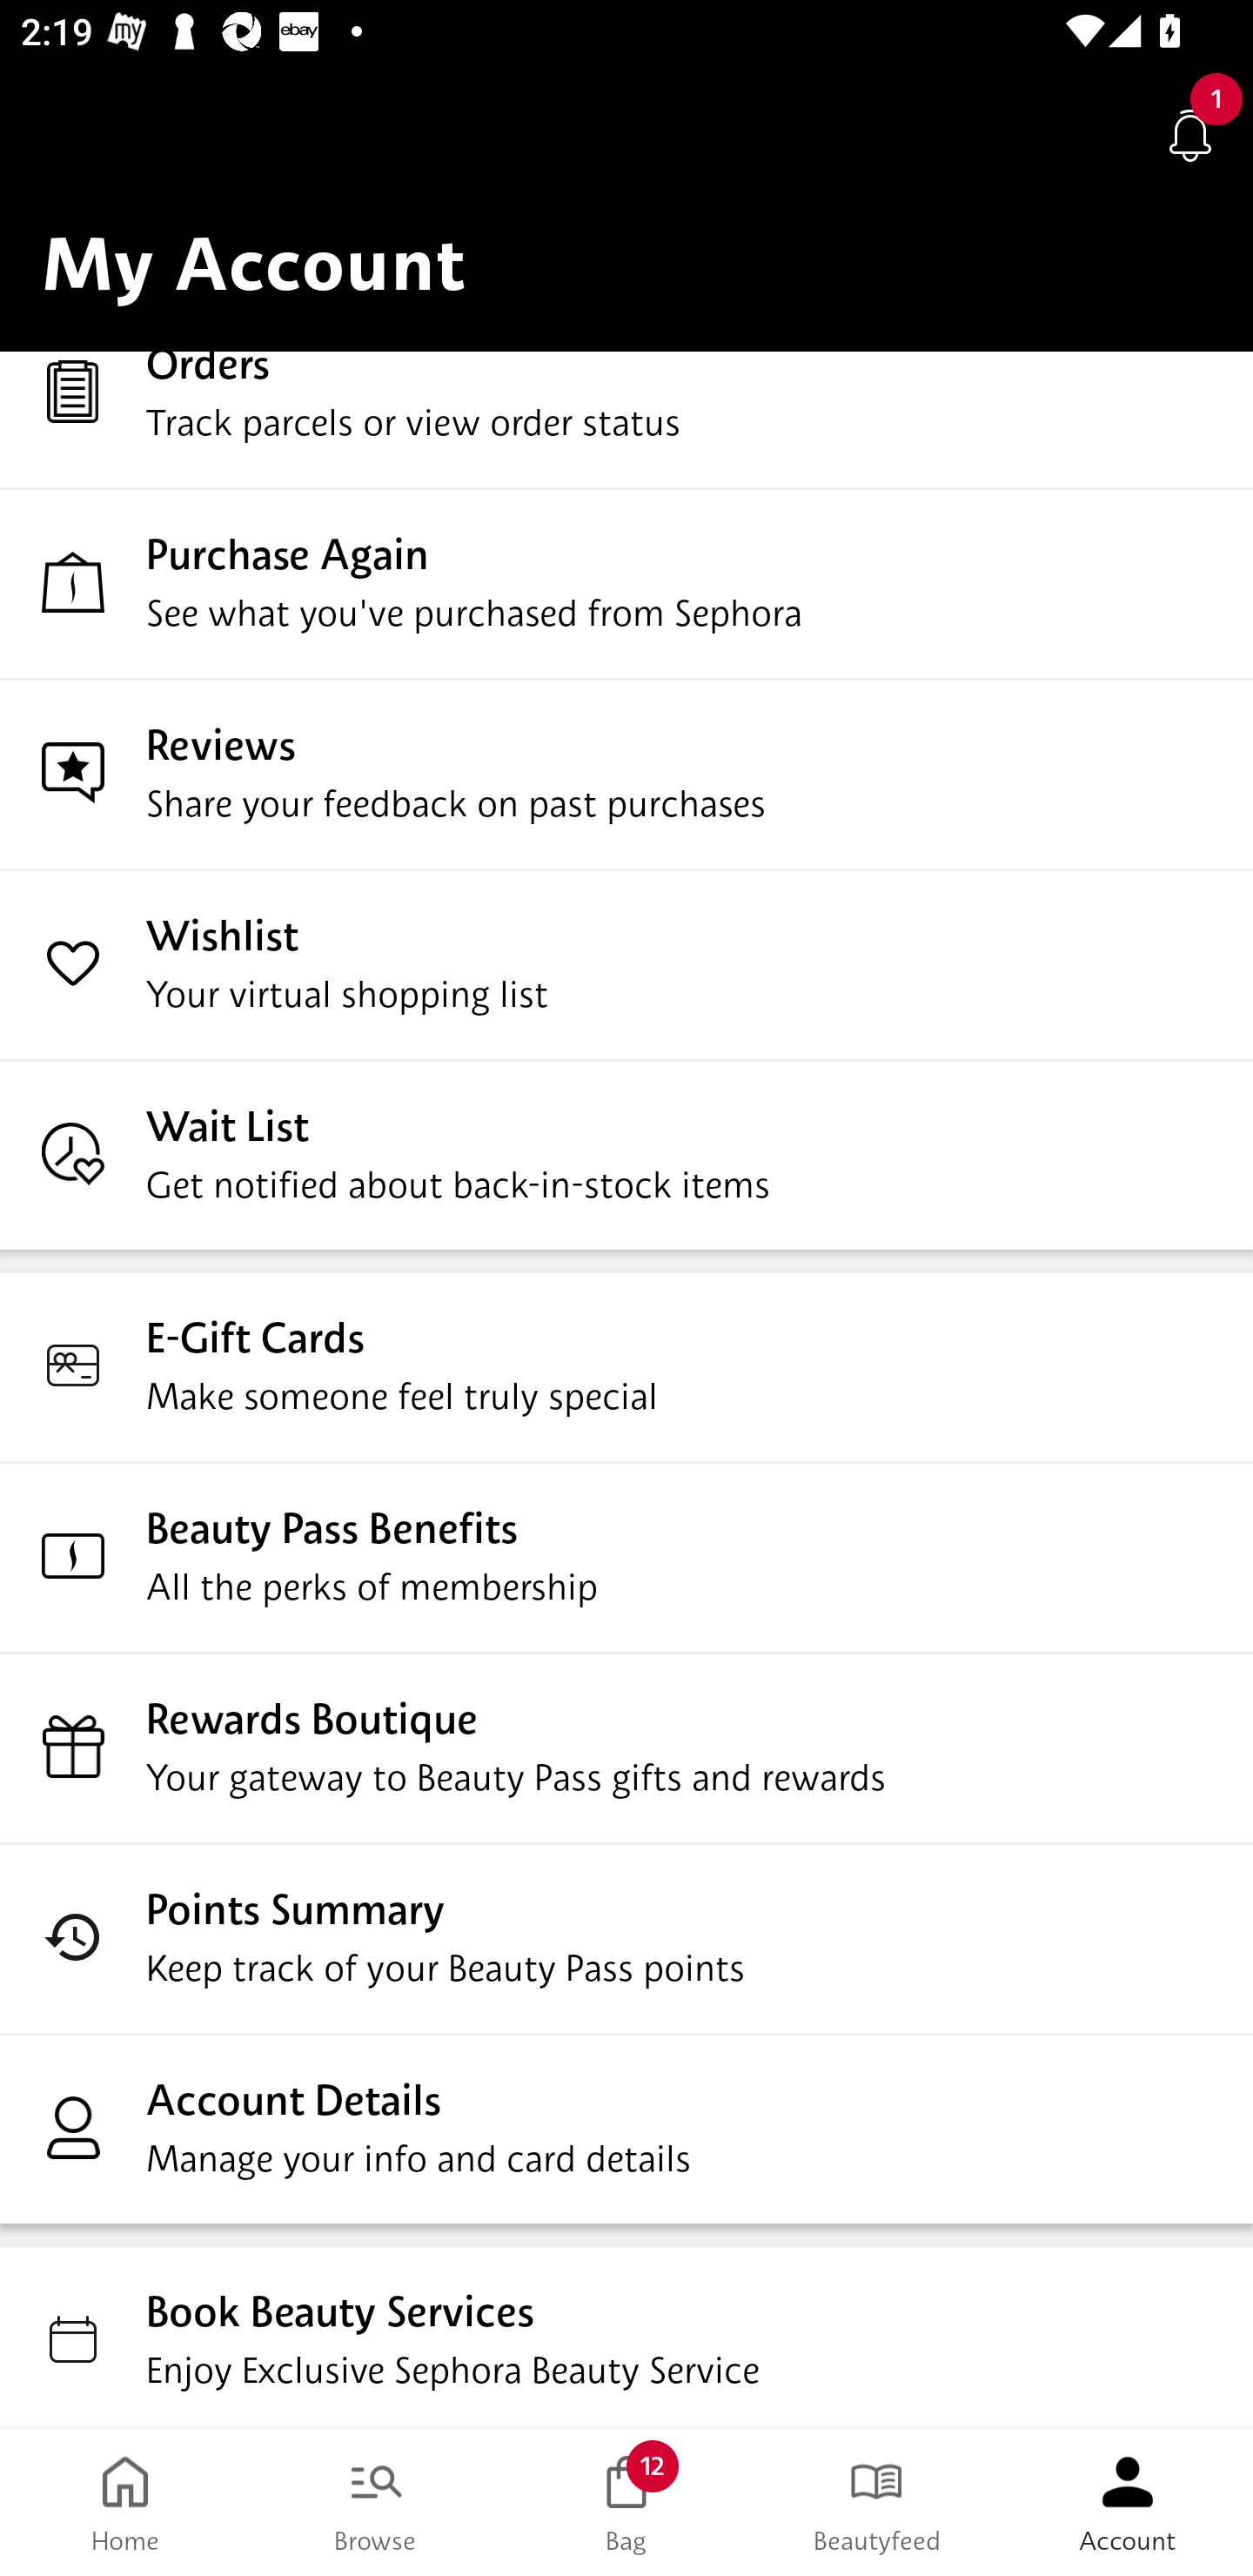 This screenshot has height=2576, width=1253. Describe the element at coordinates (626, 2503) in the screenshot. I see `Bag 12 Bag` at that location.